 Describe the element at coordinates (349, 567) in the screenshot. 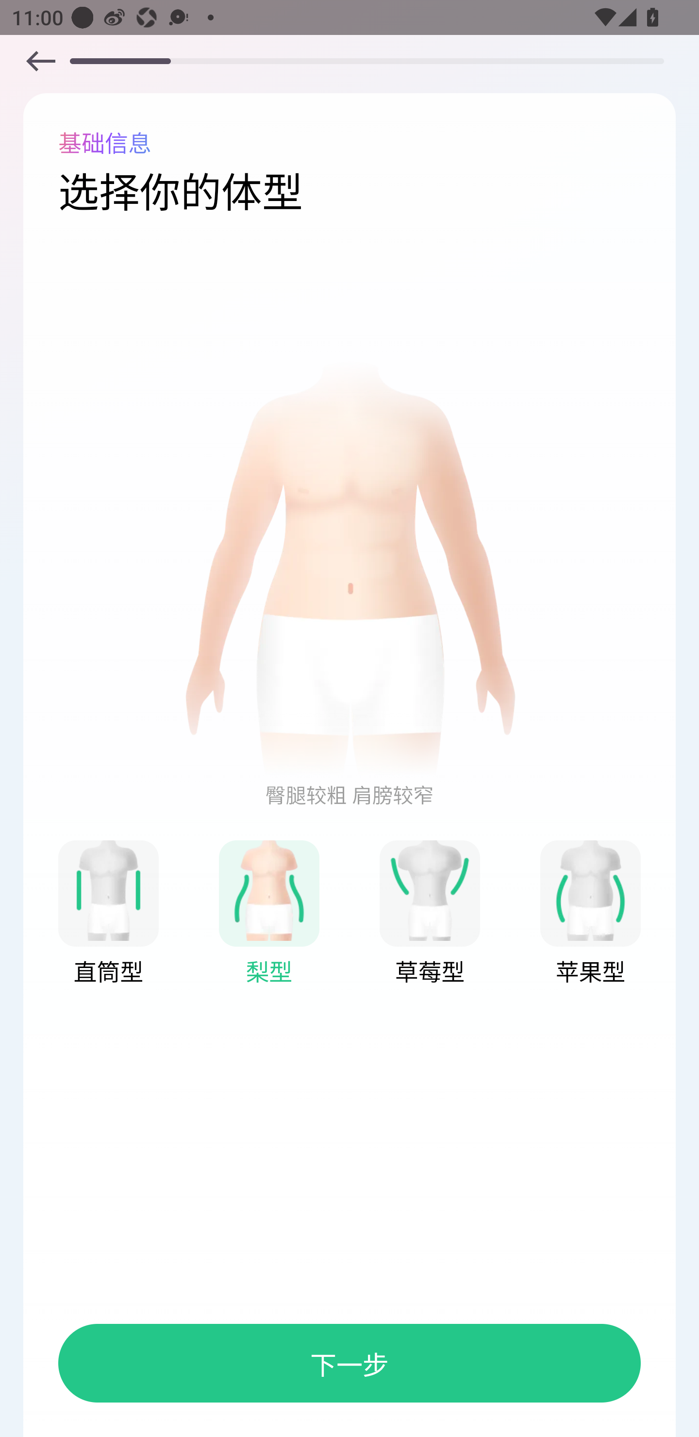

I see `1` at that location.